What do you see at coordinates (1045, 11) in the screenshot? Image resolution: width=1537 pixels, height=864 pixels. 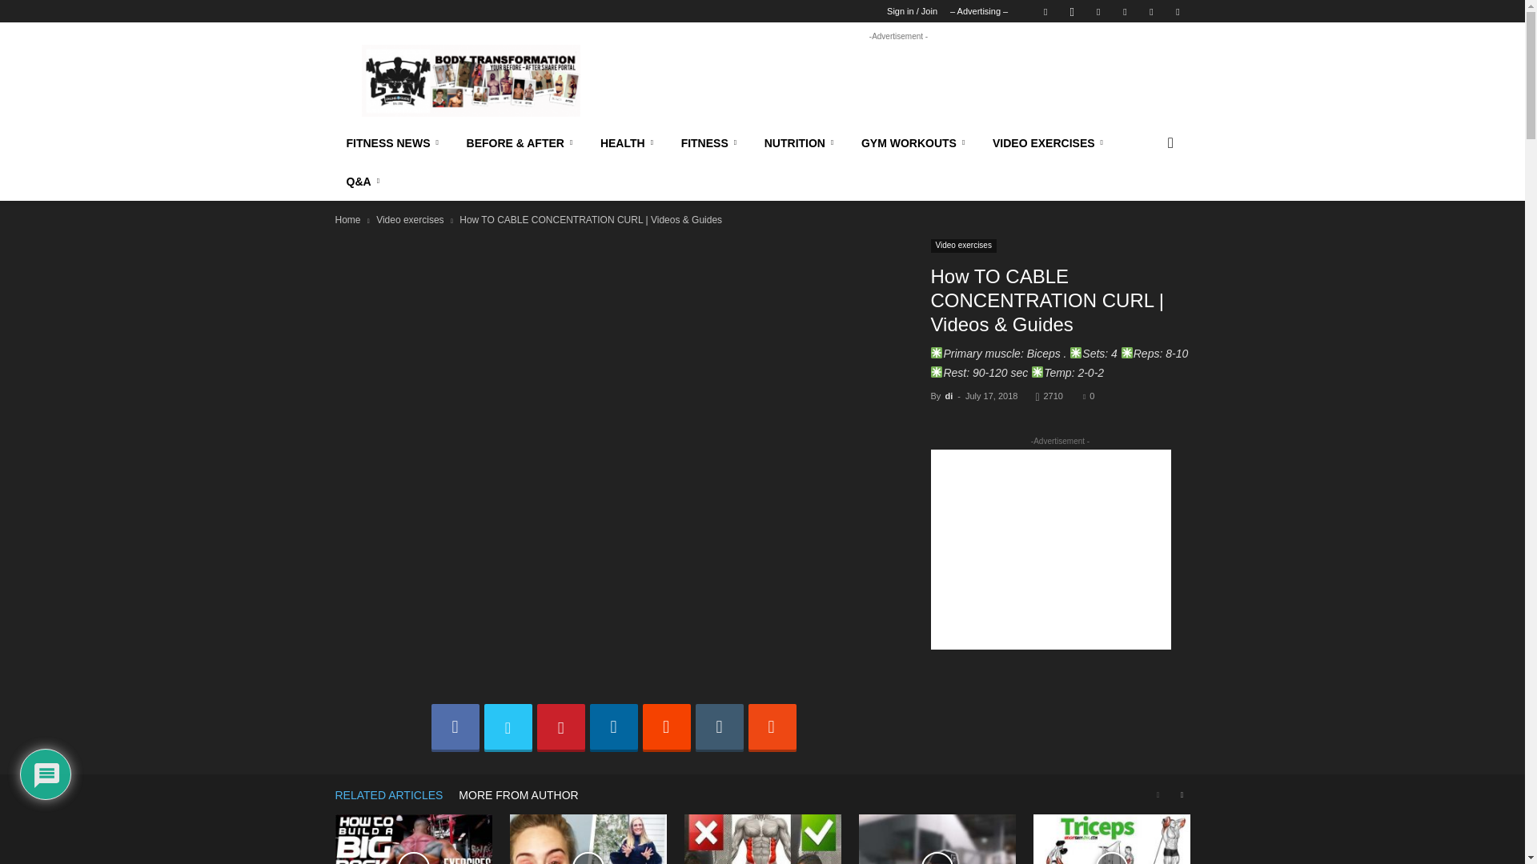 I see `Facebook` at bounding box center [1045, 11].